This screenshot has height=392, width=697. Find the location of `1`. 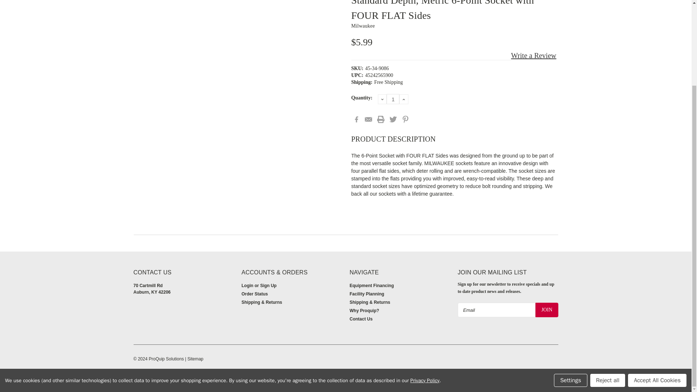

1 is located at coordinates (393, 99).